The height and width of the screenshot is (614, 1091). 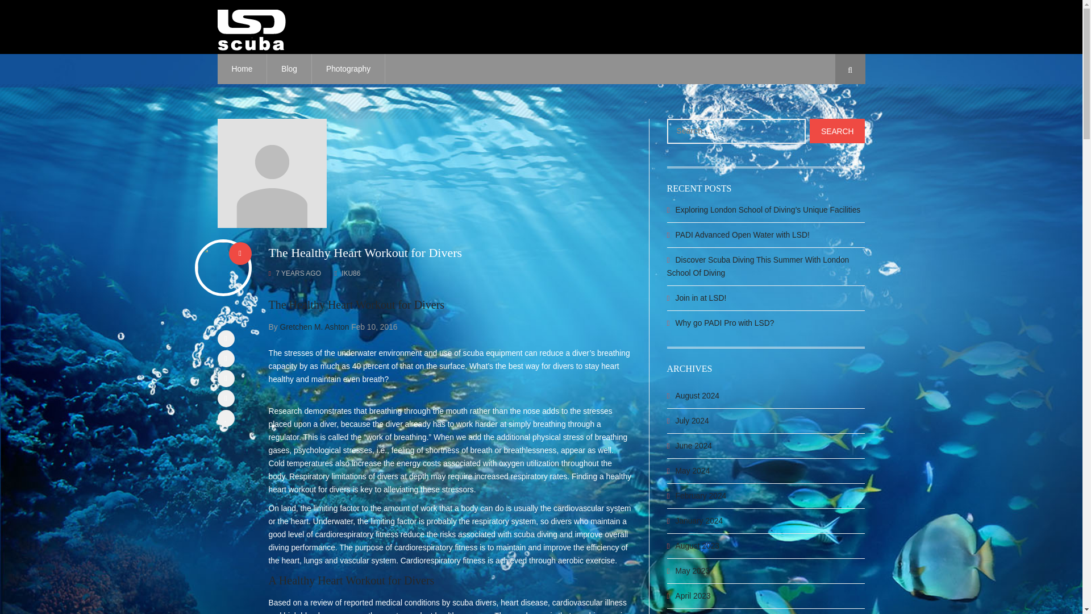 What do you see at coordinates (701, 496) in the screenshot?
I see `February 2024` at bounding box center [701, 496].